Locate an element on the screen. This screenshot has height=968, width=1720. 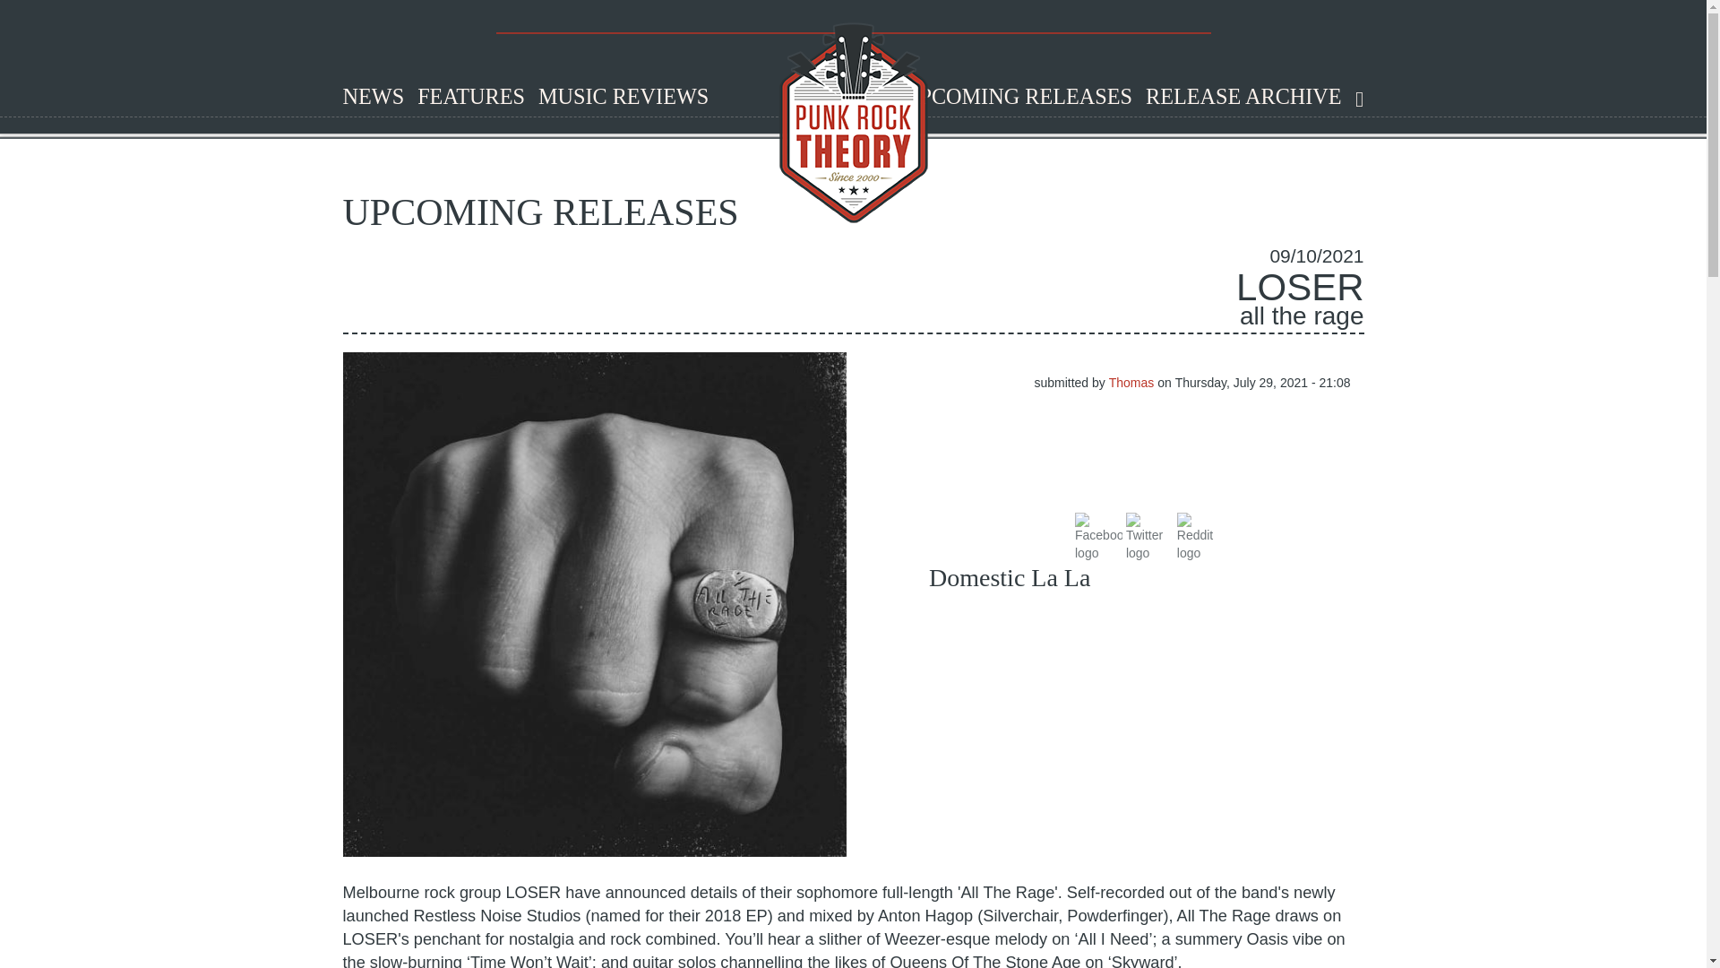
MUSIC REVIEWS is located at coordinates (616, 97).